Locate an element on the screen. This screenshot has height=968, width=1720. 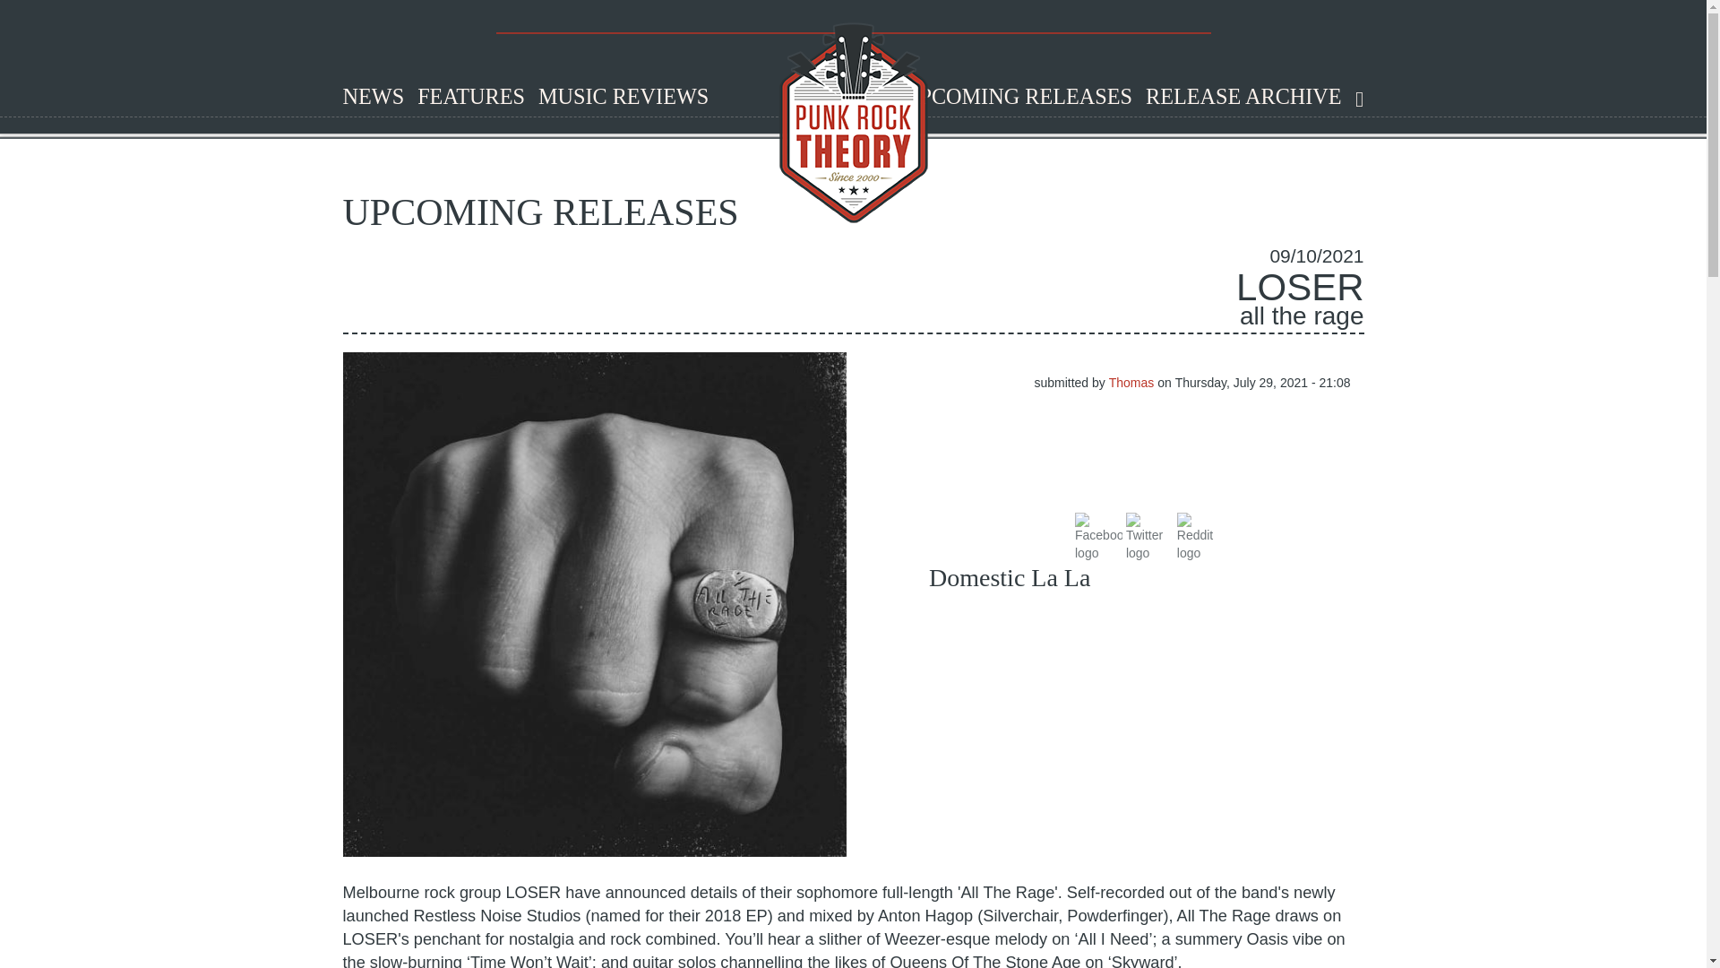
MUSIC REVIEWS is located at coordinates (616, 97).